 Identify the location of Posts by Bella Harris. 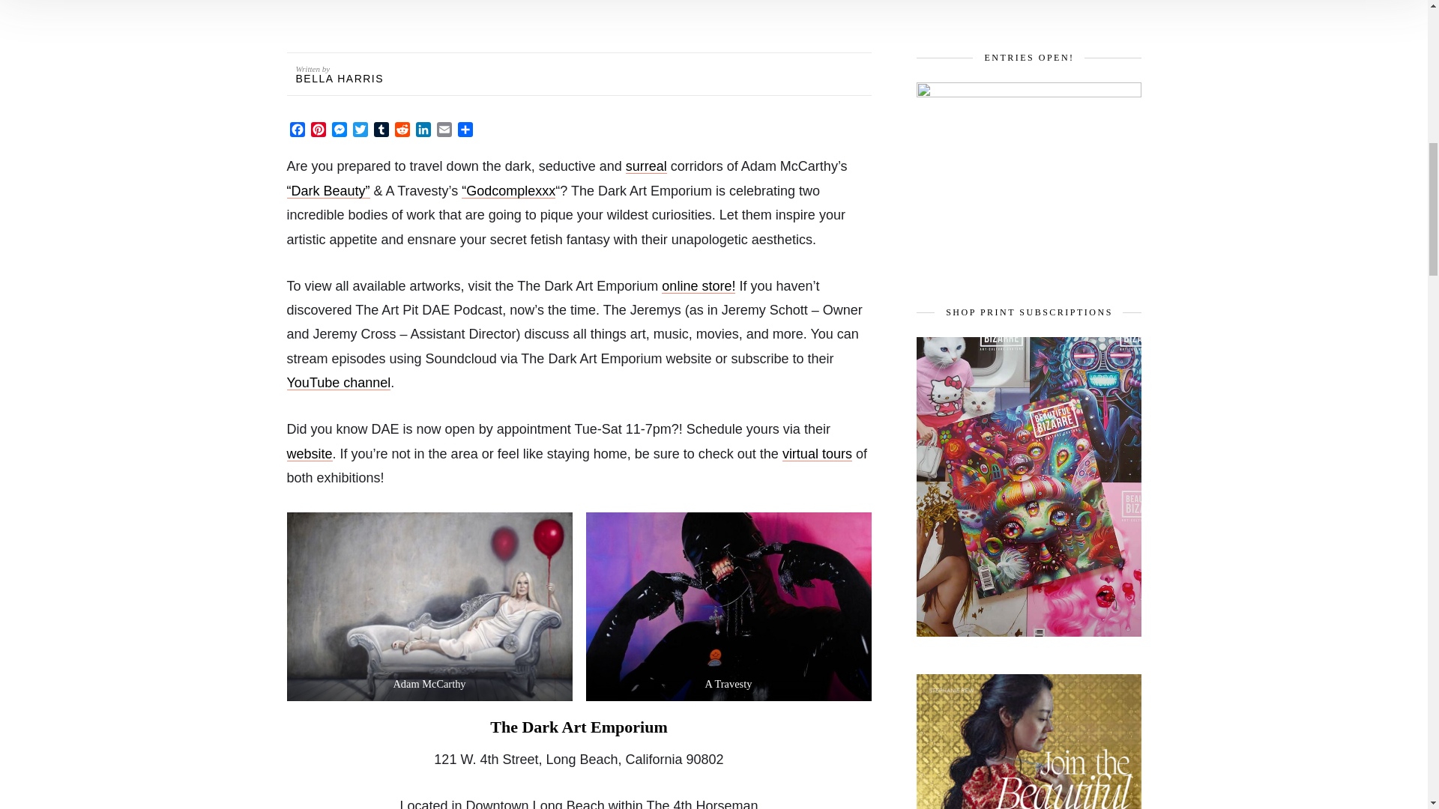
(339, 79).